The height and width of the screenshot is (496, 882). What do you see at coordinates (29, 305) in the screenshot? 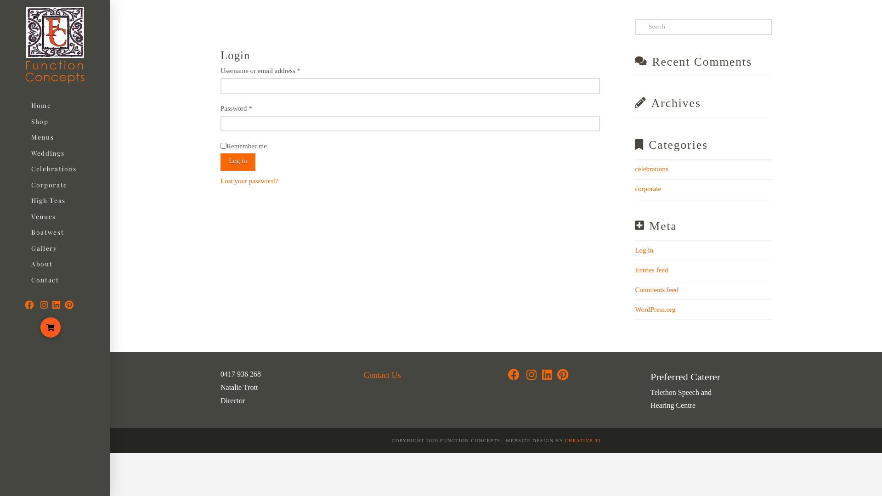
I see `Facebook` at bounding box center [29, 305].